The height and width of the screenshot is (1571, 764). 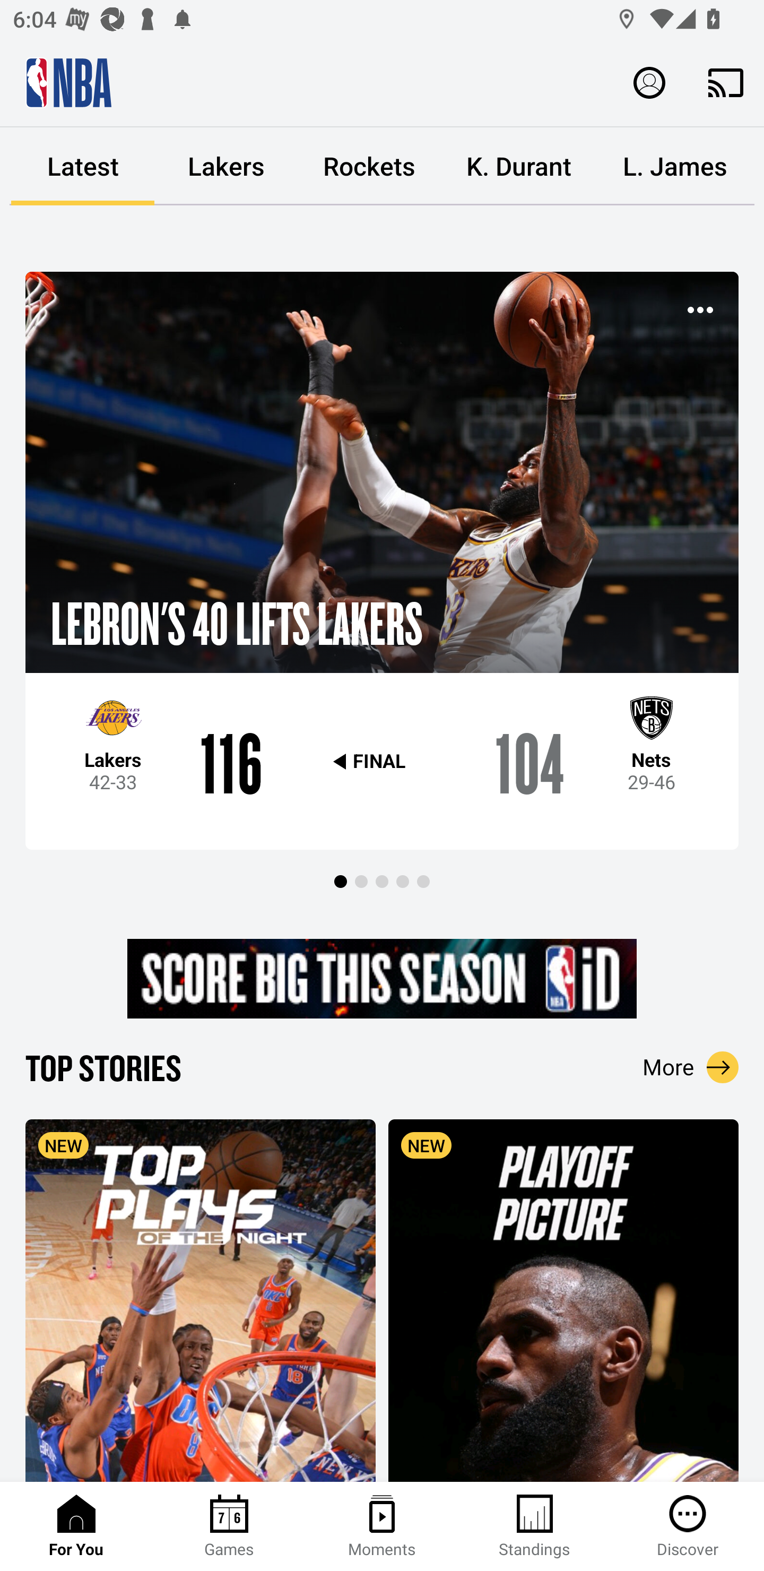 I want to click on NEW, so click(x=563, y=1300).